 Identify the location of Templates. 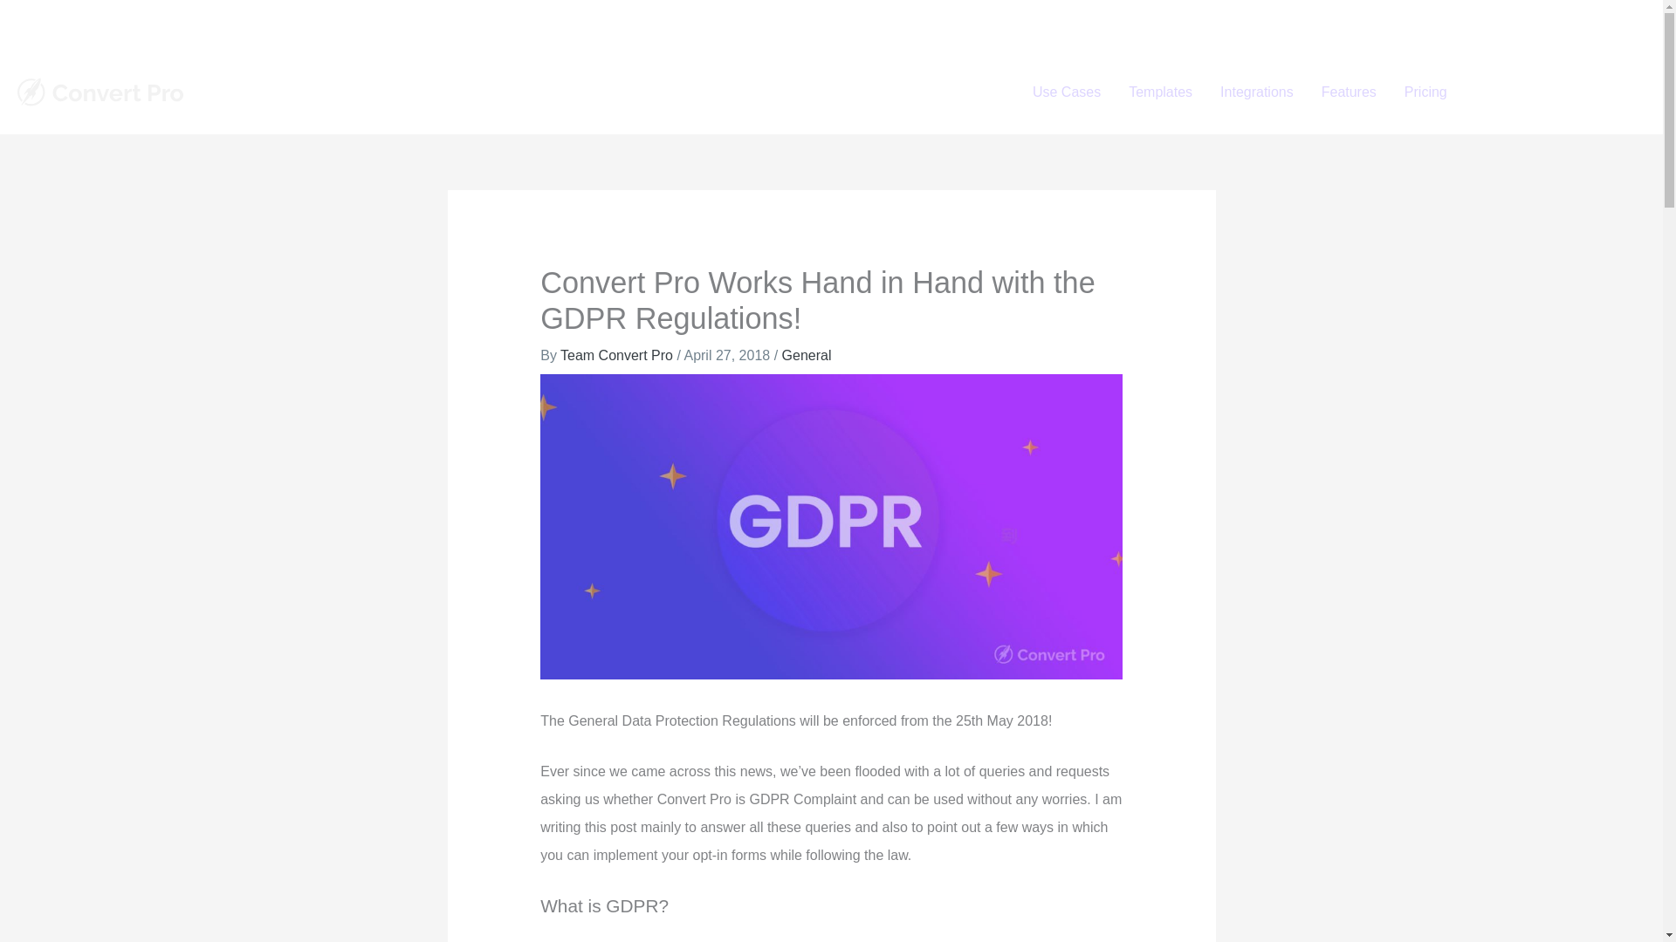
(1160, 92).